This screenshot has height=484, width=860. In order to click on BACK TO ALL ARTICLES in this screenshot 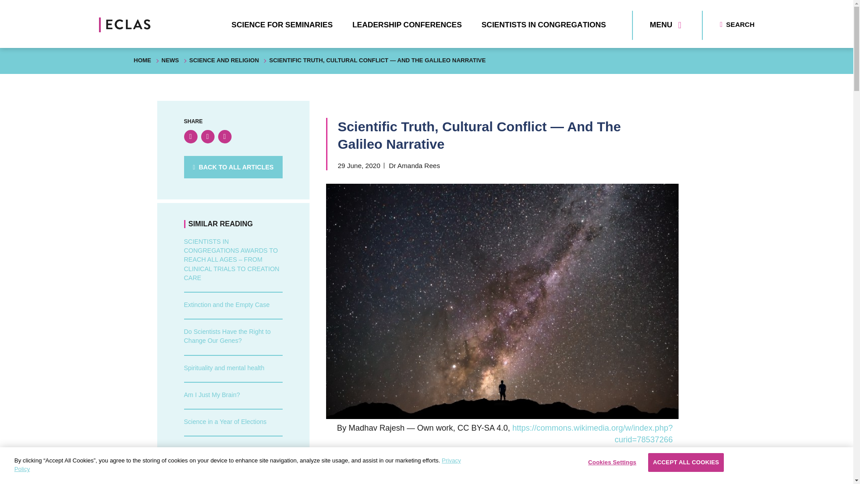, I will do `click(233, 167)`.